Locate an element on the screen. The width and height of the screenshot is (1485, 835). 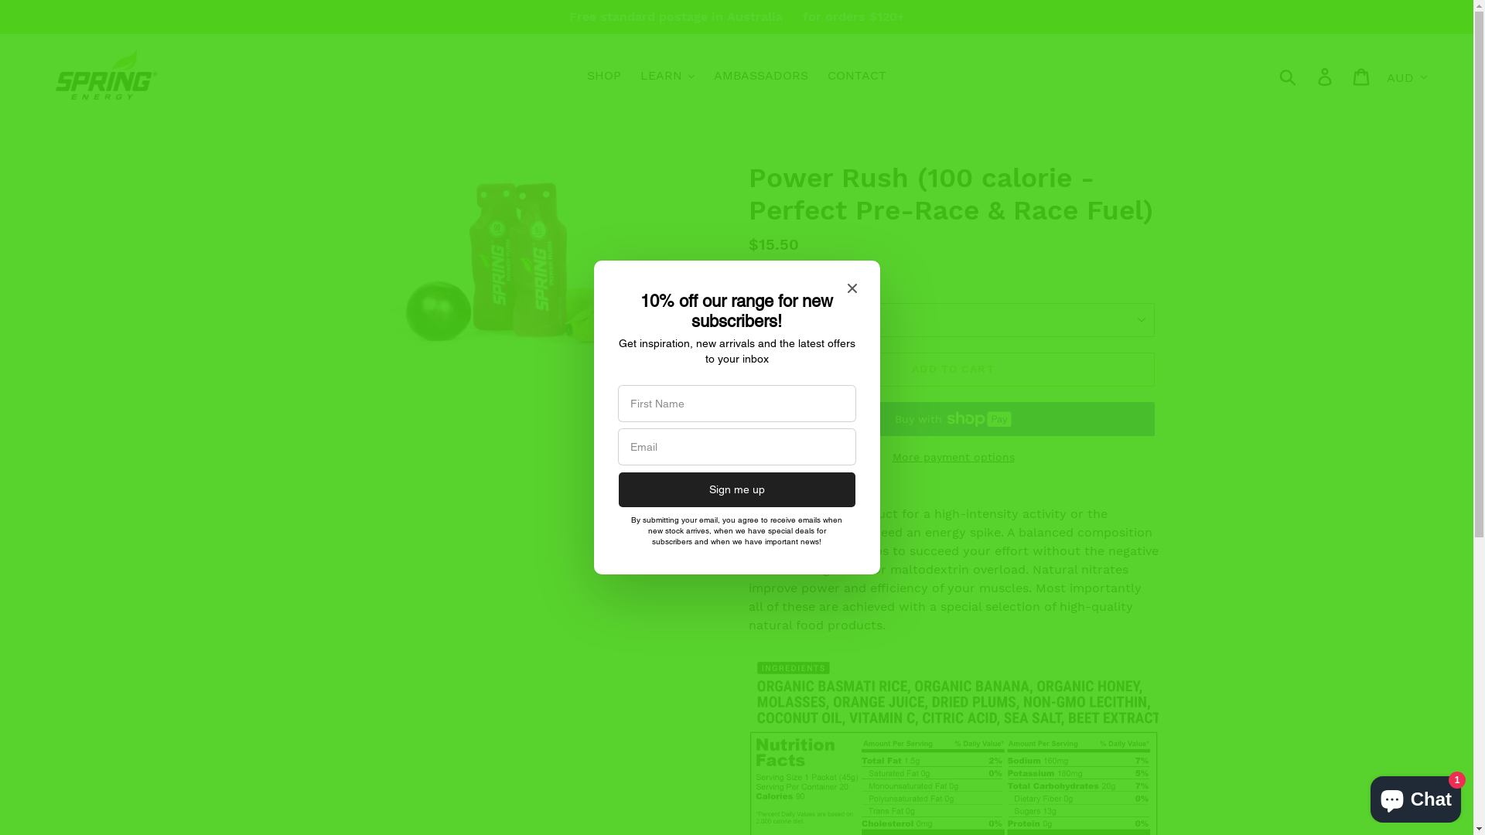
Log in is located at coordinates (1326, 76).